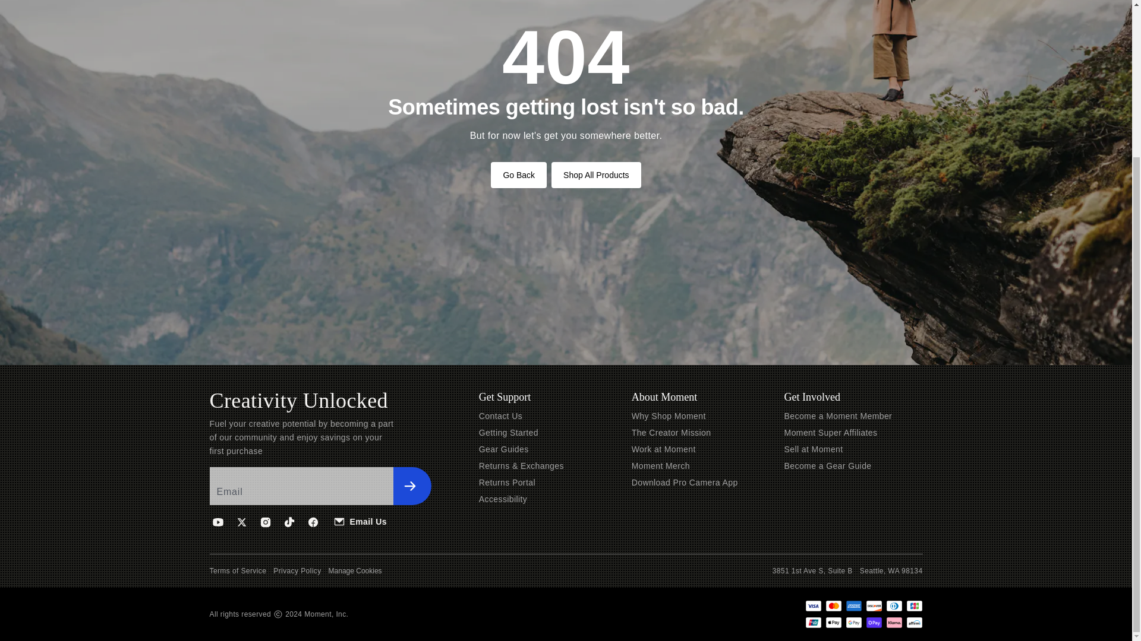 This screenshot has height=641, width=1141. What do you see at coordinates (664, 449) in the screenshot?
I see `Work at Moment` at bounding box center [664, 449].